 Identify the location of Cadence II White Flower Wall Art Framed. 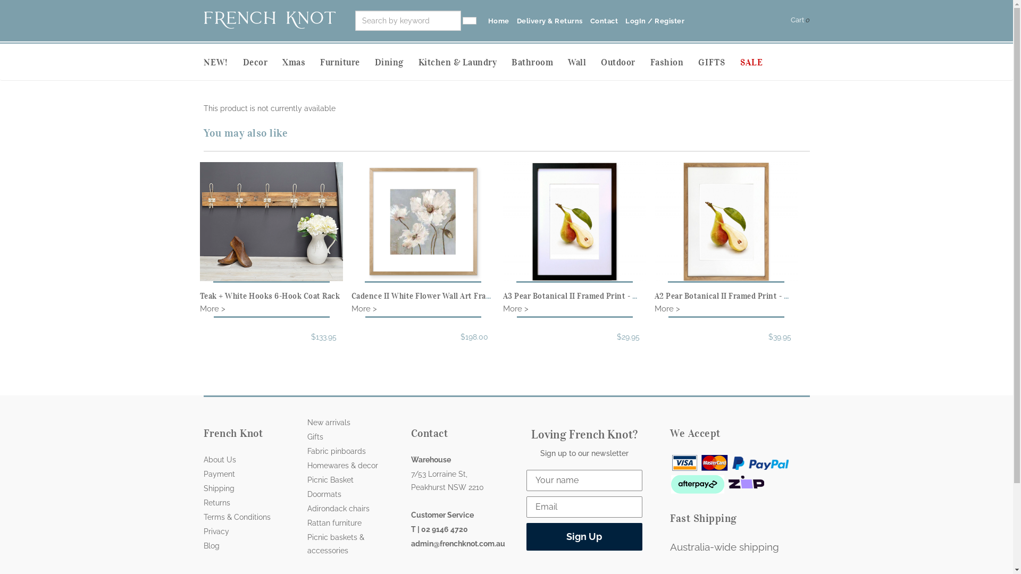
(426, 296).